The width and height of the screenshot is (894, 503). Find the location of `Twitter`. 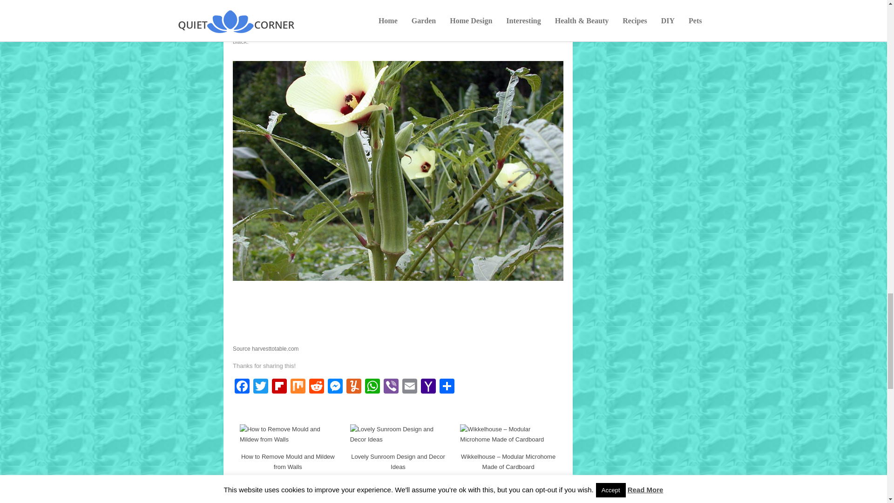

Twitter is located at coordinates (260, 387).